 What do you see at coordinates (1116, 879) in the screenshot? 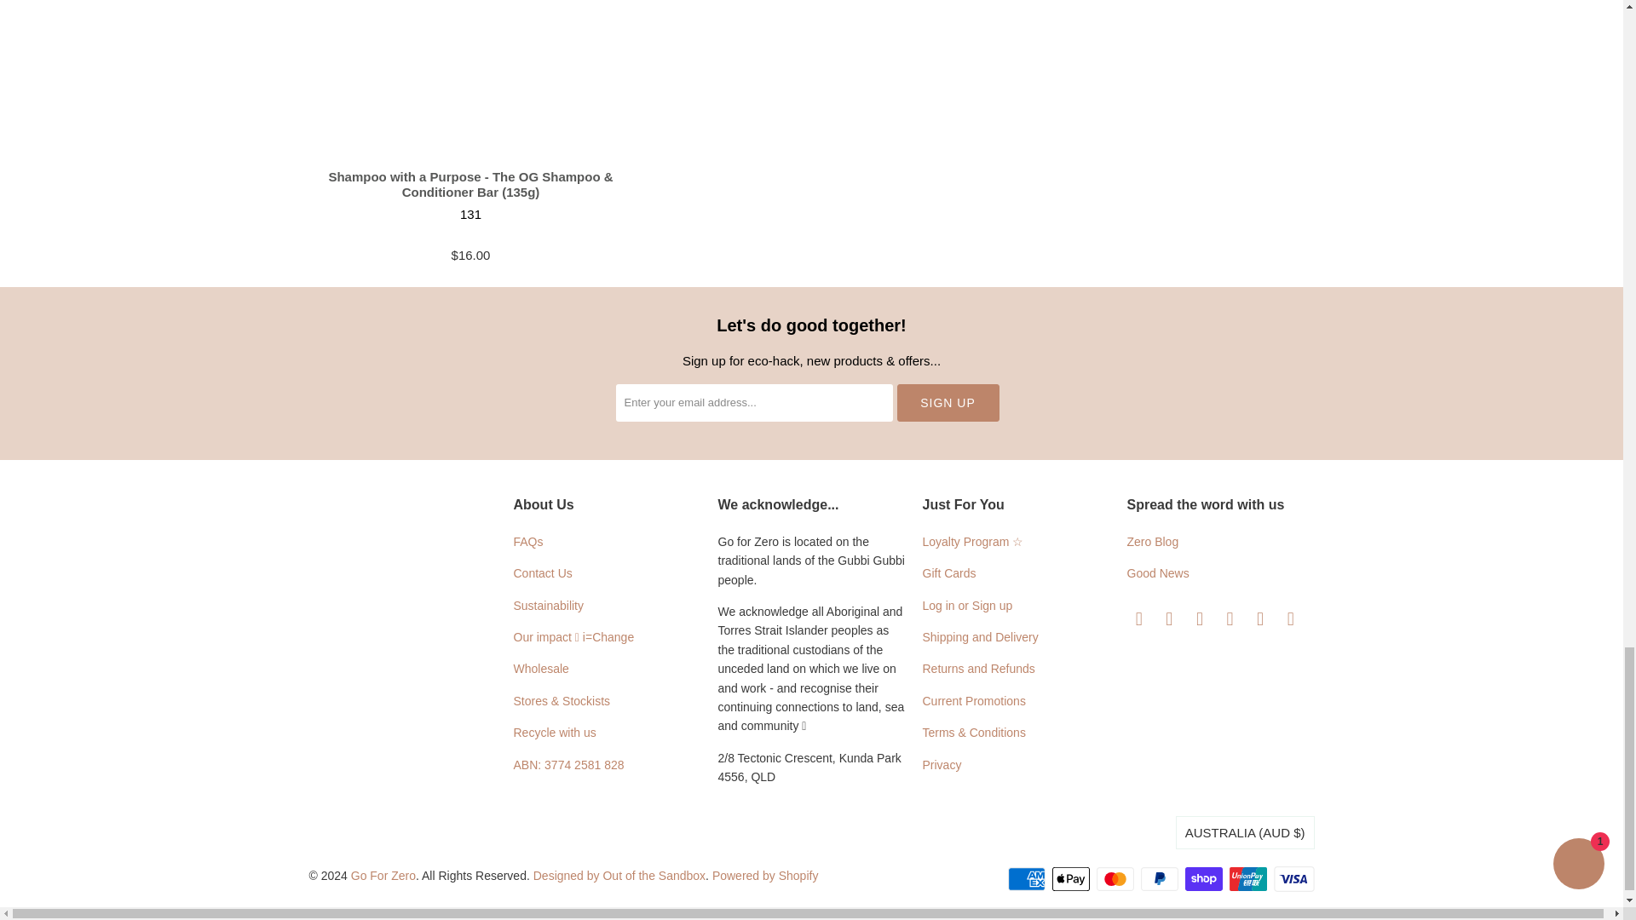
I see `Mastercard` at bounding box center [1116, 879].